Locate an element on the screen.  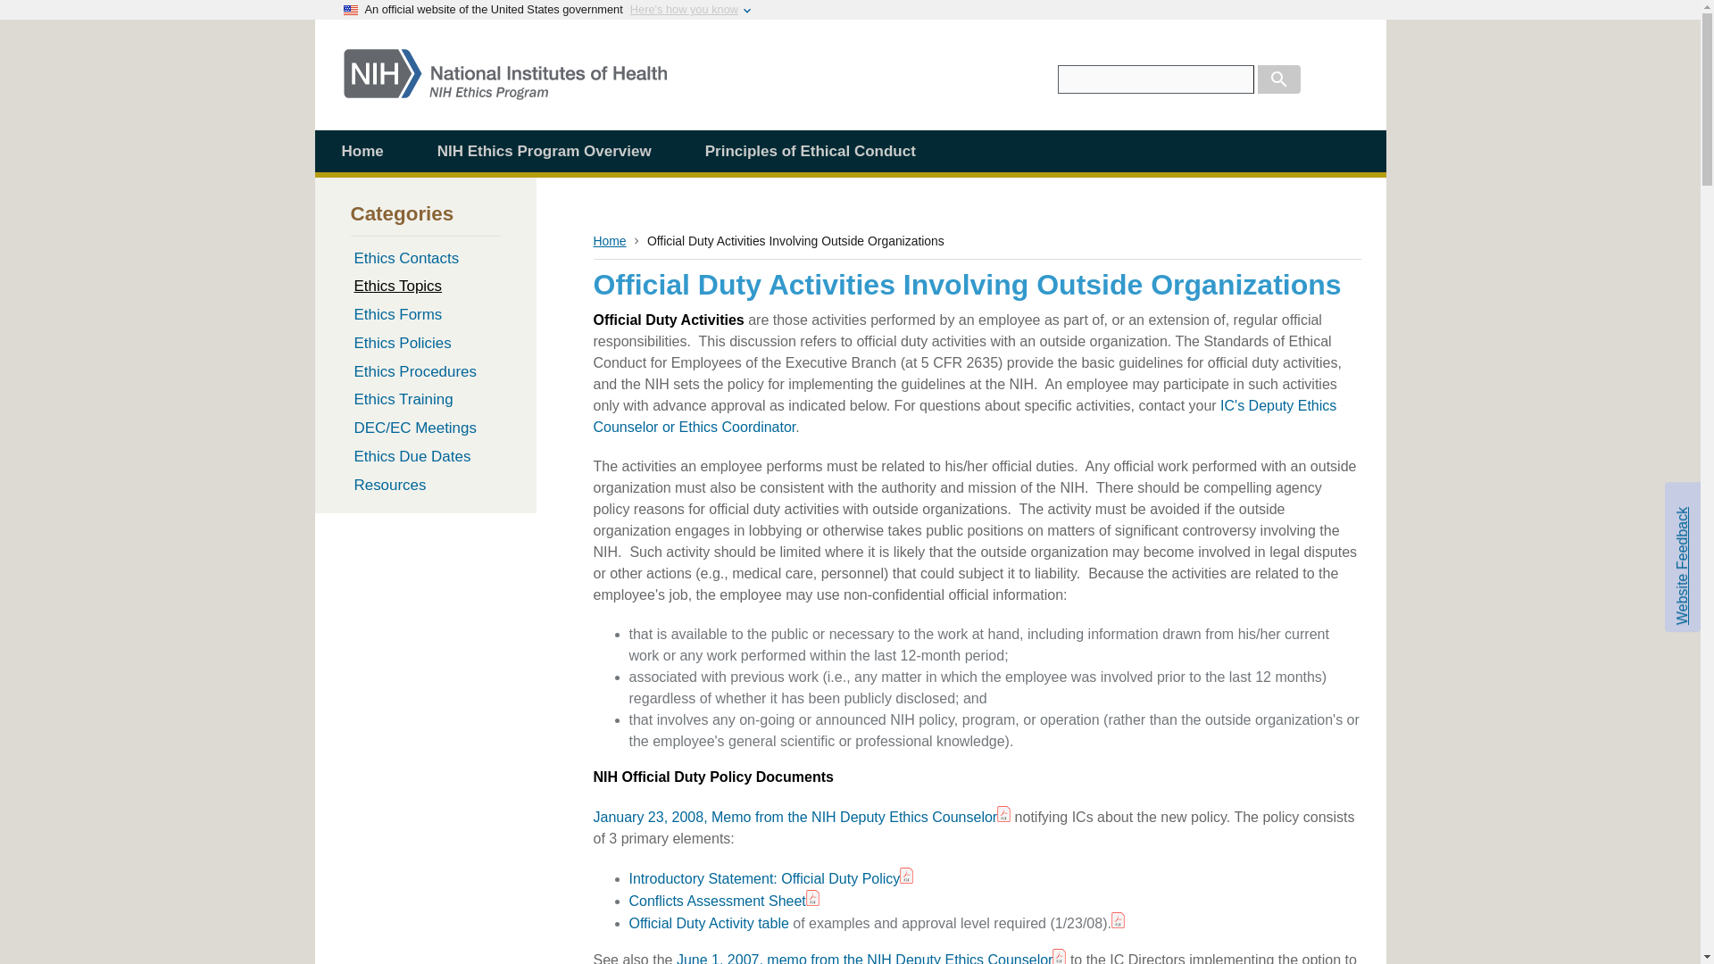
IC's Deputy Ethics Counselor or Ethics Coordinator is located at coordinates (964, 416).